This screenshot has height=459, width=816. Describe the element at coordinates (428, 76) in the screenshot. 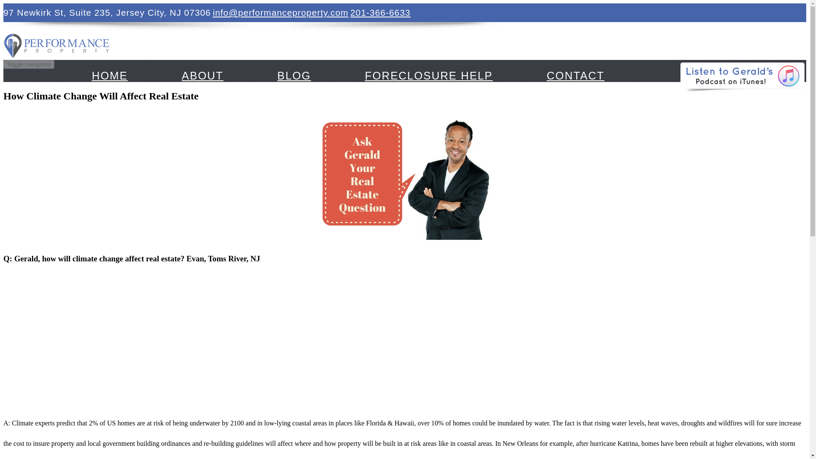

I see `FORECLOSURE HELP` at that location.